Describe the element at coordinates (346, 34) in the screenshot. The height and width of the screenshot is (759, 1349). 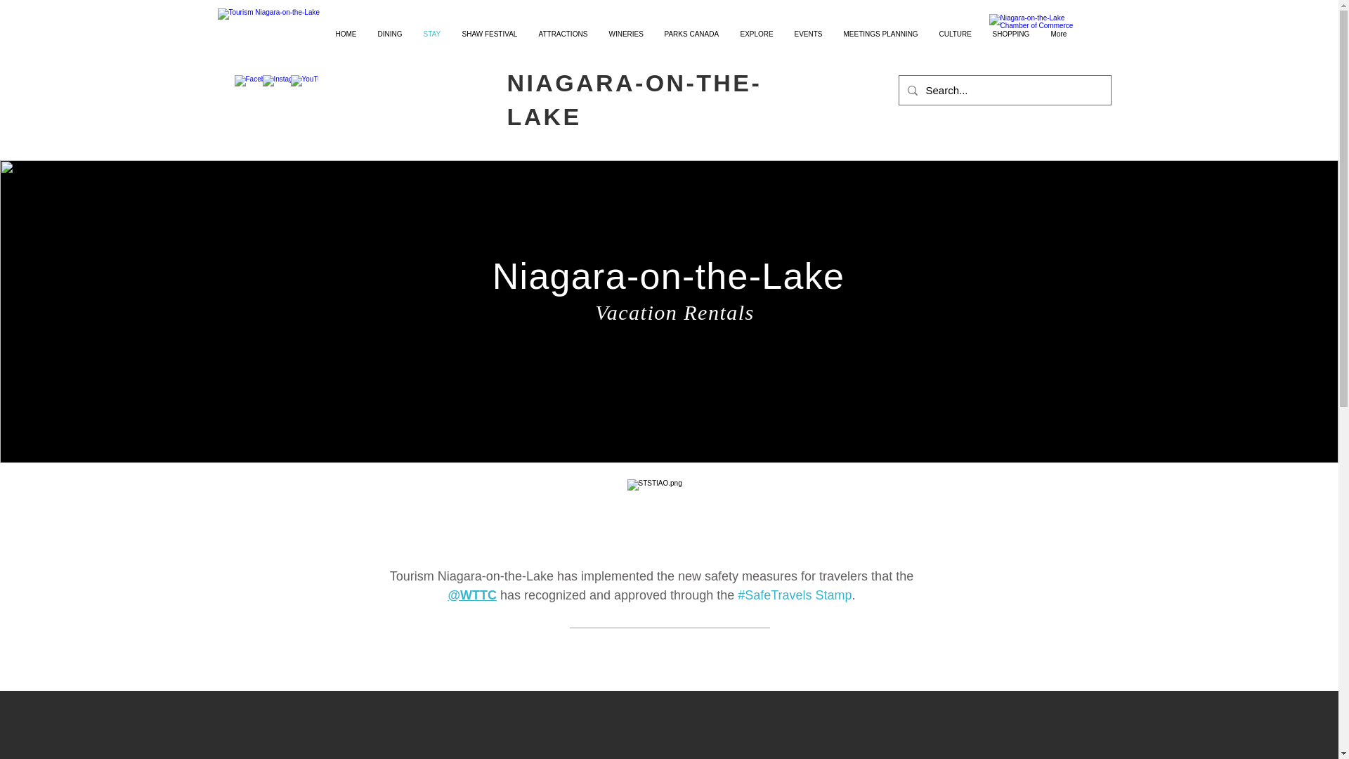
I see `HOME` at that location.